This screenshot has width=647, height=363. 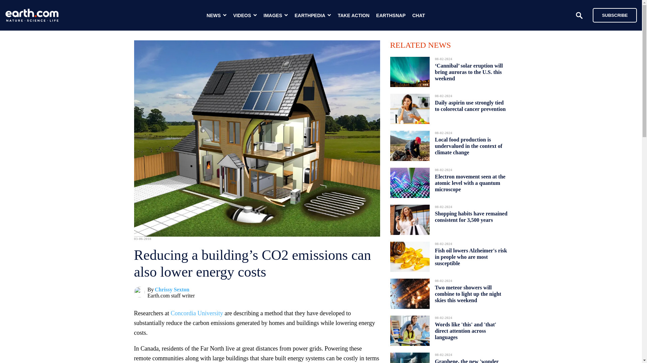 What do you see at coordinates (391, 15) in the screenshot?
I see `EARTHSNAP` at bounding box center [391, 15].